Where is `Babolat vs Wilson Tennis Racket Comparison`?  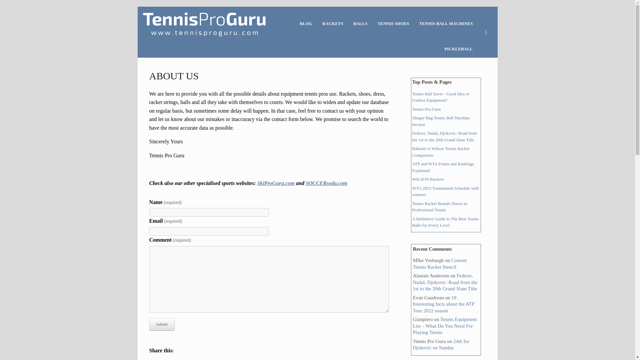
Babolat vs Wilson Tennis Racket Comparison is located at coordinates (441, 152).